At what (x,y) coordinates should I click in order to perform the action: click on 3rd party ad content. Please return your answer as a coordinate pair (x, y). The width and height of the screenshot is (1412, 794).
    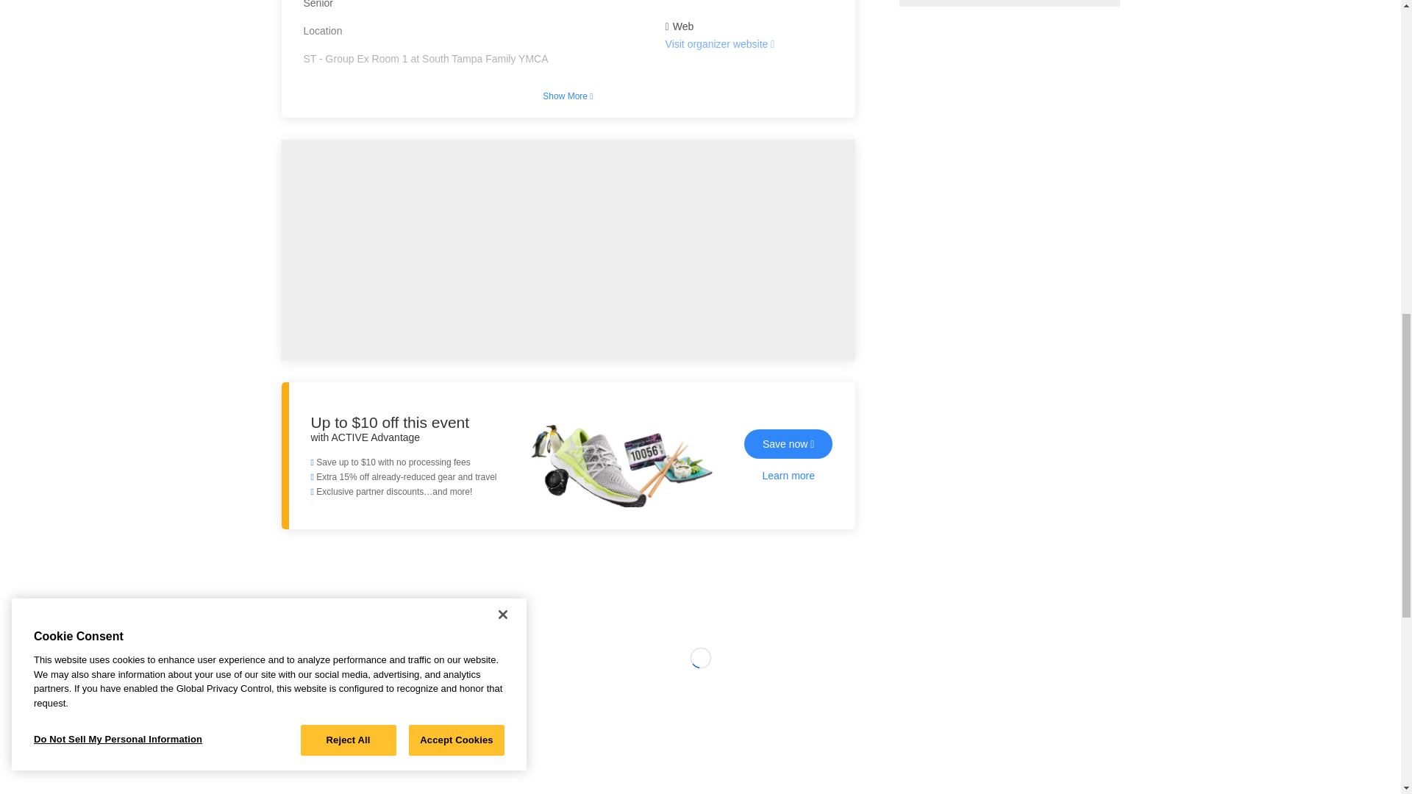
    Looking at the image, I should click on (1009, 3).